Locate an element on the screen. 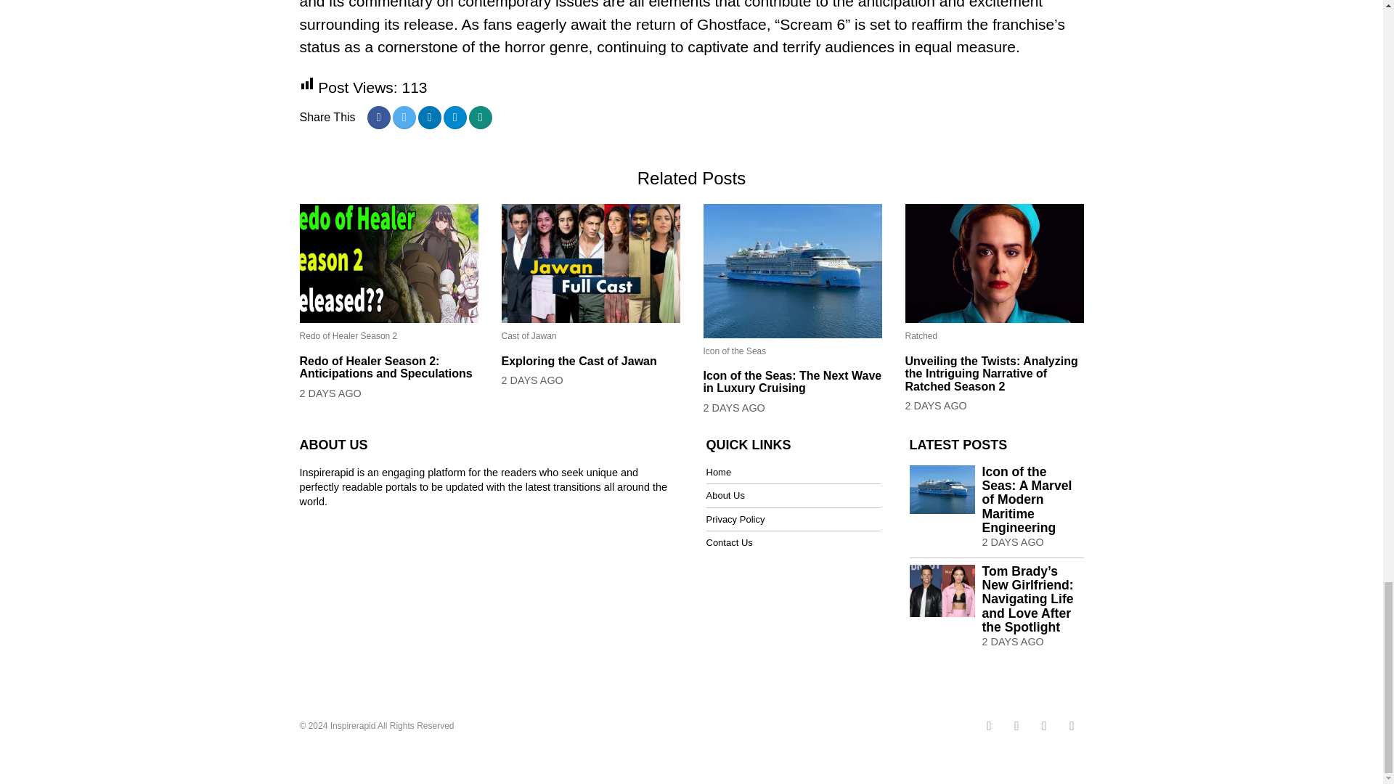 Image resolution: width=1394 pixels, height=784 pixels. 05 Aug, 2024 18:25:50 is located at coordinates (1012, 542).